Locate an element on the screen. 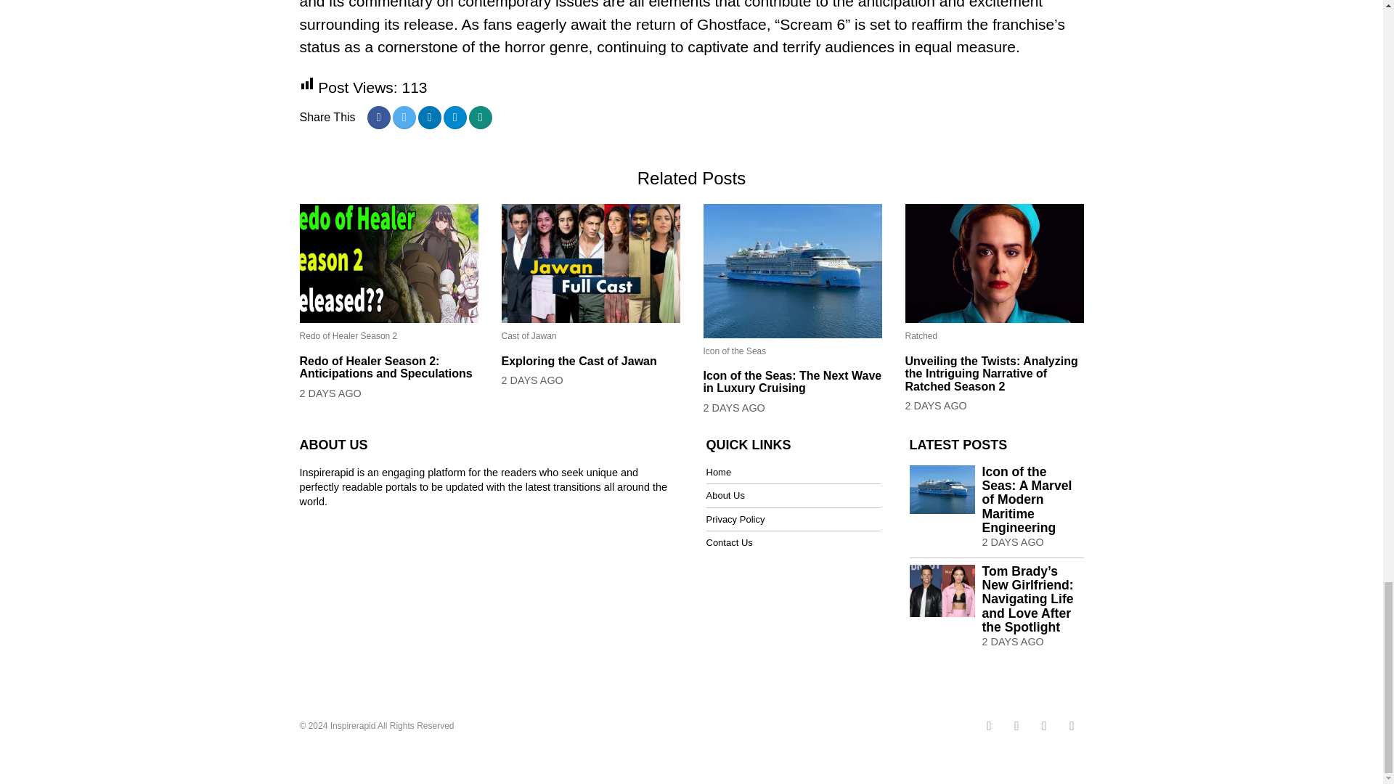 Image resolution: width=1394 pixels, height=784 pixels. 05 Aug, 2024 18:25:50 is located at coordinates (1012, 542).